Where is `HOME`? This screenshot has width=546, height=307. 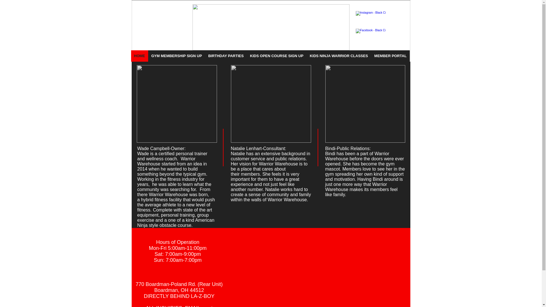
HOME is located at coordinates (139, 56).